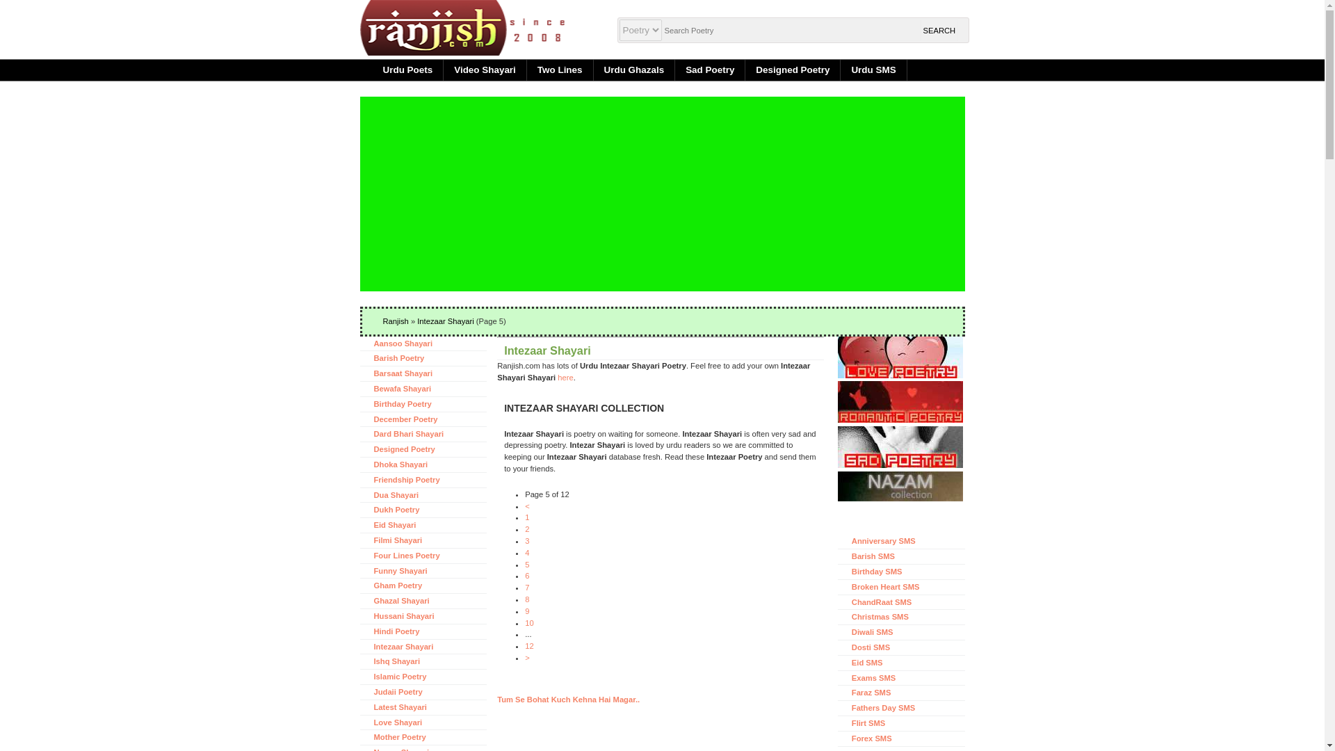 The height and width of the screenshot is (751, 1335). I want to click on Hindi Poetry, so click(396, 631).